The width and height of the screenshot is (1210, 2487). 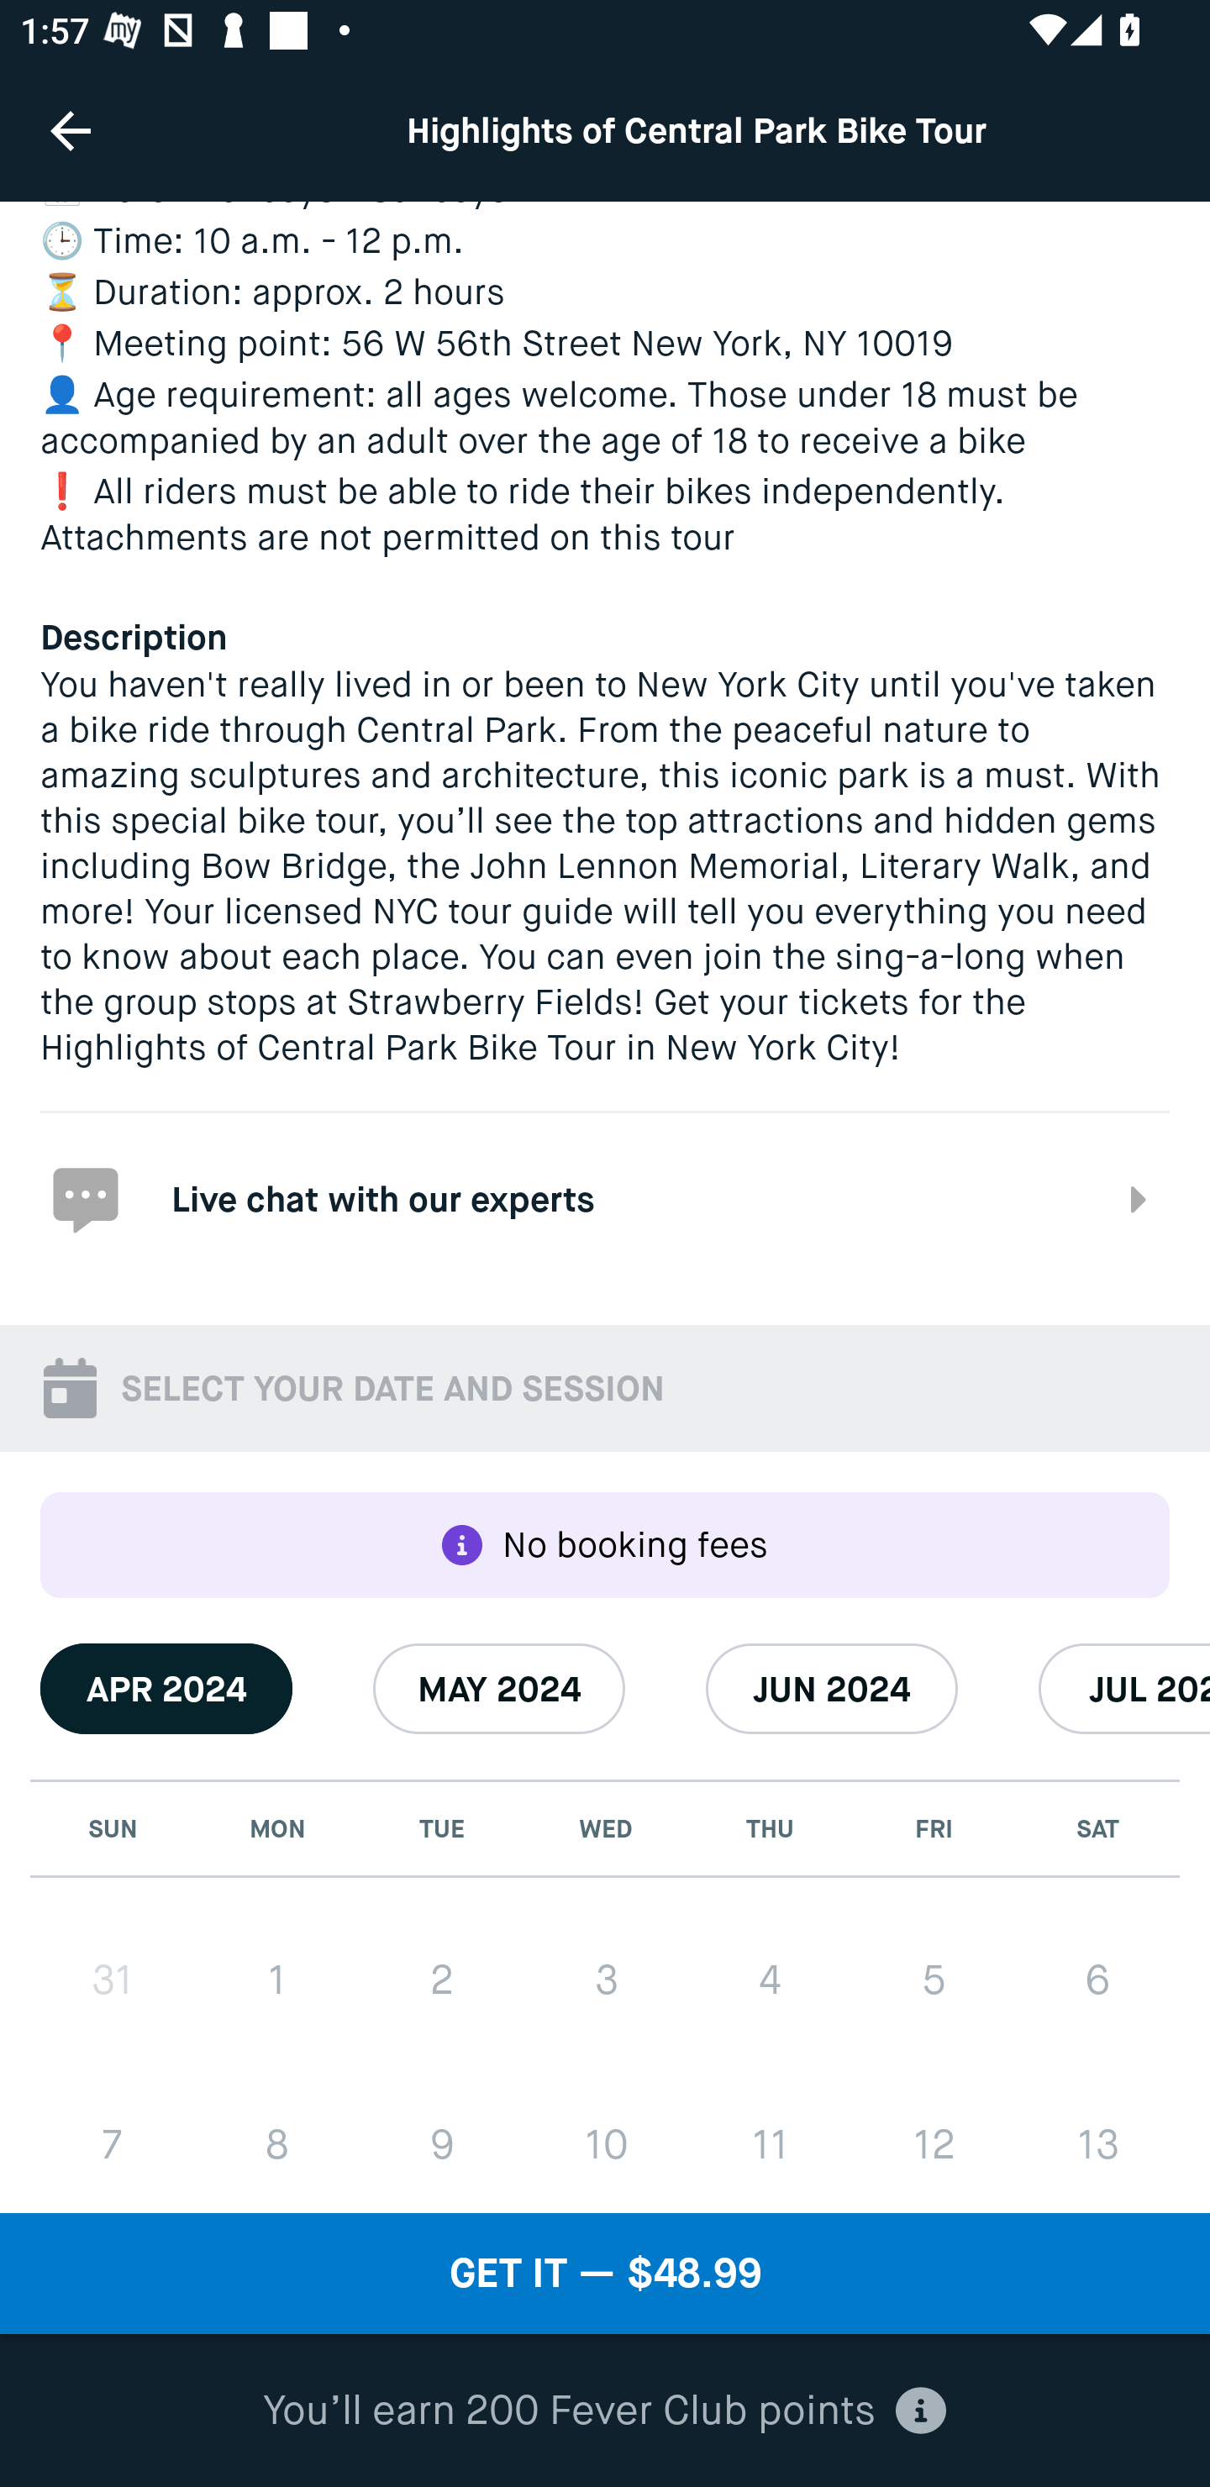 What do you see at coordinates (277, 1980) in the screenshot?
I see `1` at bounding box center [277, 1980].